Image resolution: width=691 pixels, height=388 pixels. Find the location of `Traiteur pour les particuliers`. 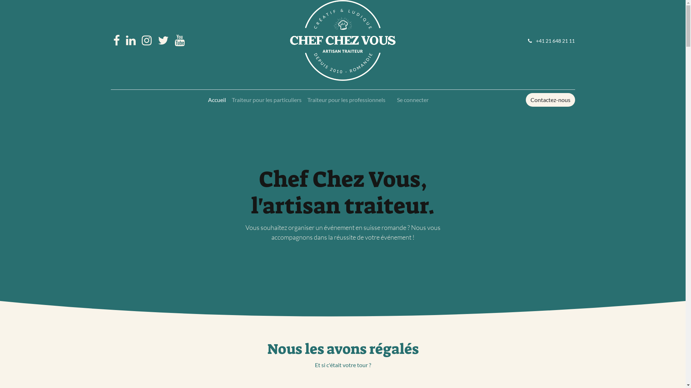

Traiteur pour les particuliers is located at coordinates (267, 100).